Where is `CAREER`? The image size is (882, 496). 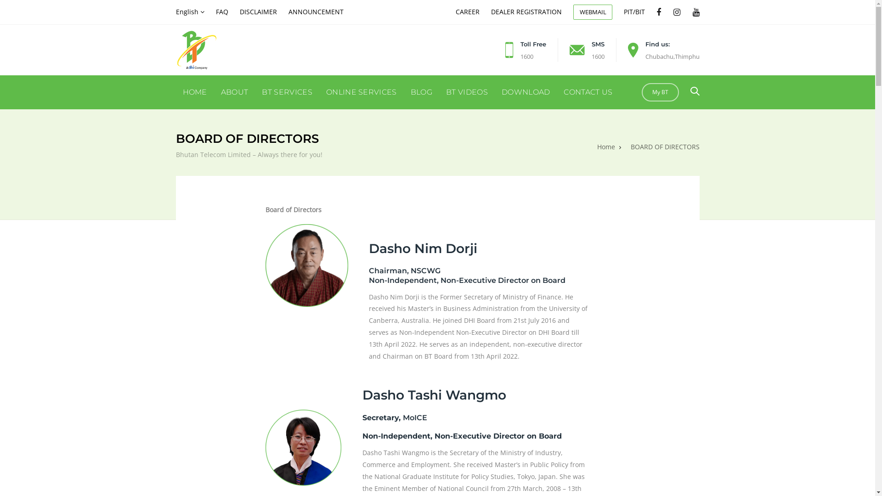
CAREER is located at coordinates (468, 12).